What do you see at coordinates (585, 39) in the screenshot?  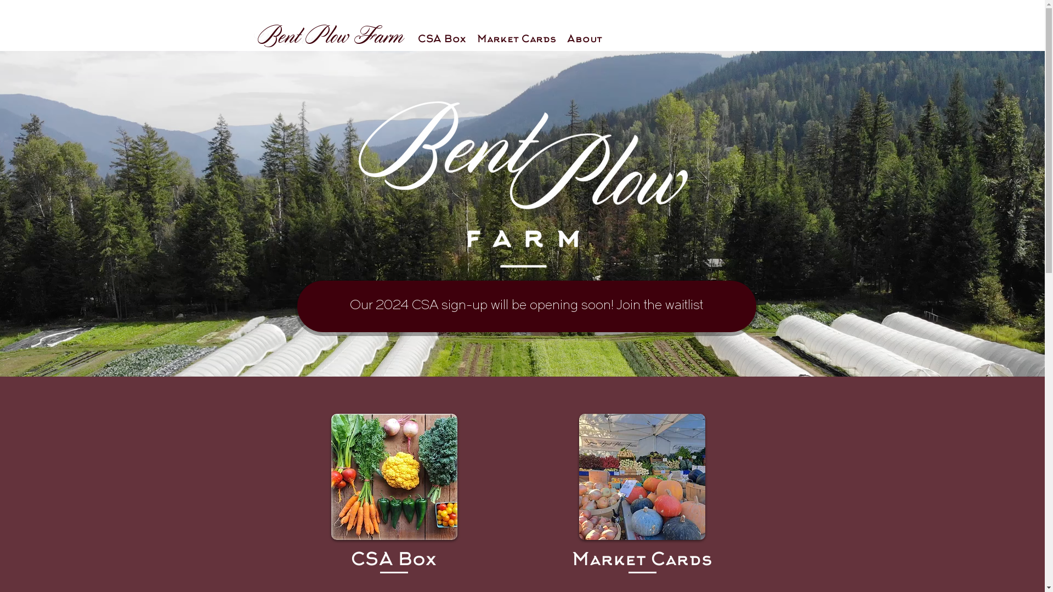 I see `About` at bounding box center [585, 39].